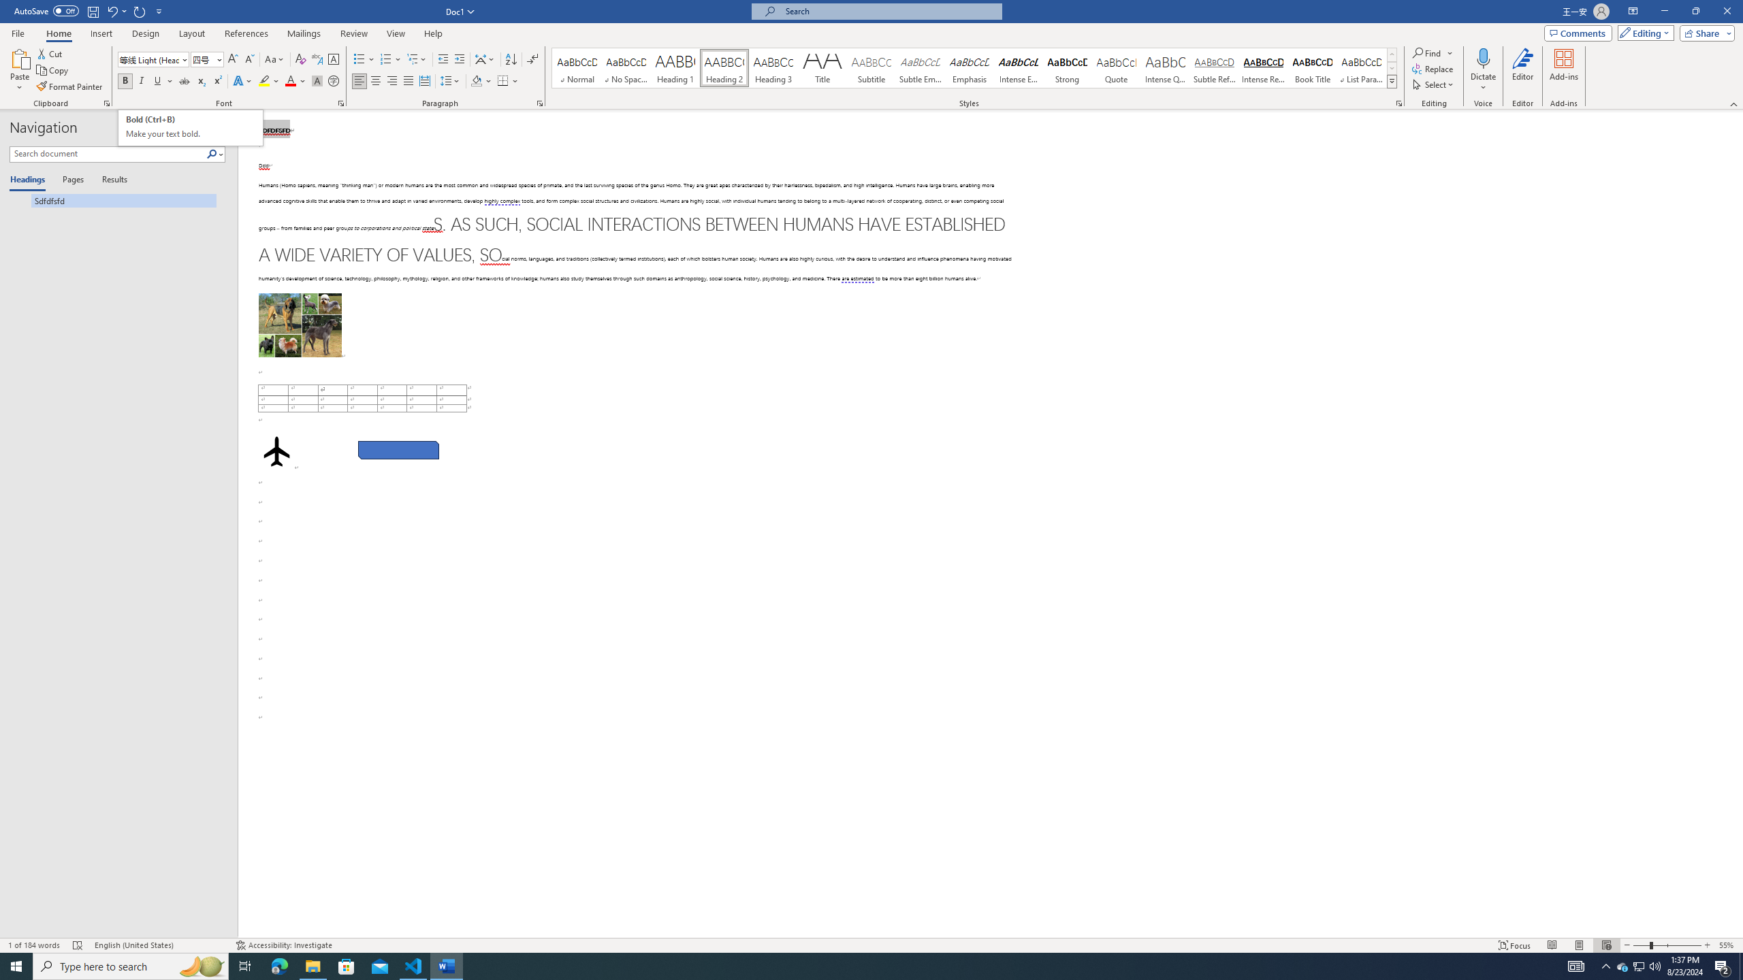  What do you see at coordinates (112, 11) in the screenshot?
I see `Undo Bold` at bounding box center [112, 11].